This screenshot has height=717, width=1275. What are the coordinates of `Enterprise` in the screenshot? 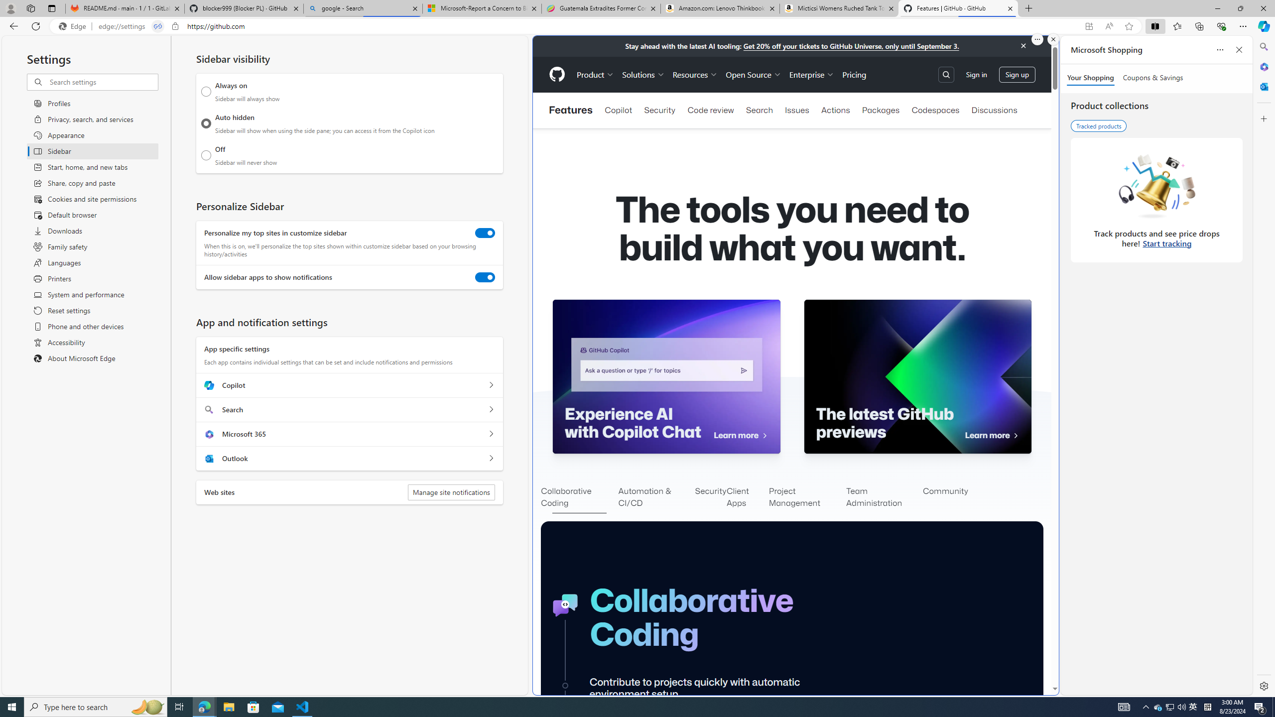 It's located at (812, 74).